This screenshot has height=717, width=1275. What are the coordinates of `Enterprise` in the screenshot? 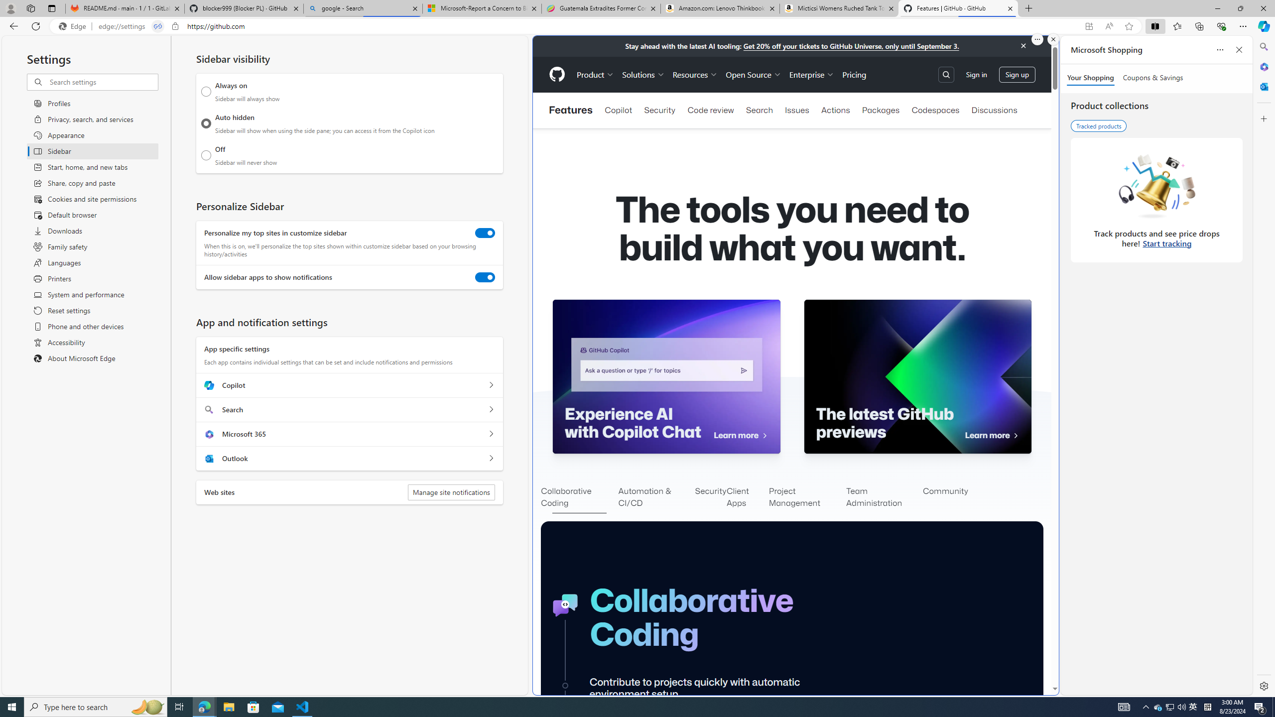 It's located at (812, 74).